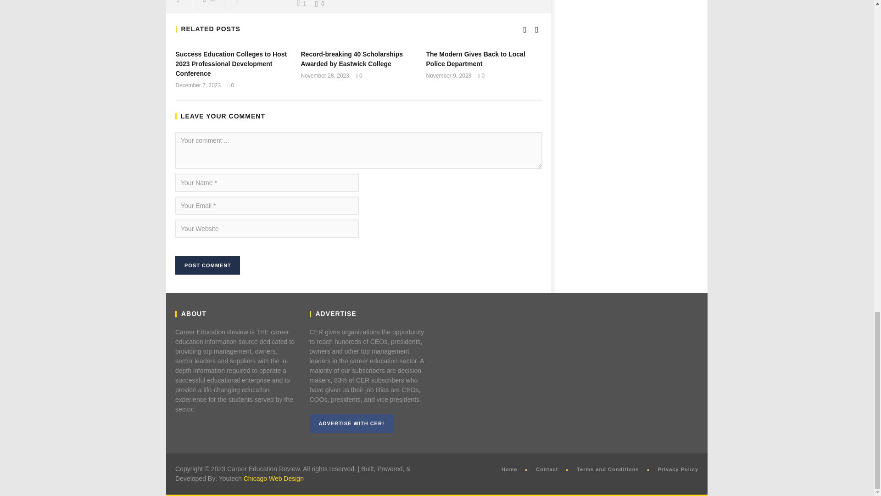  I want to click on Post Comment, so click(207, 265).